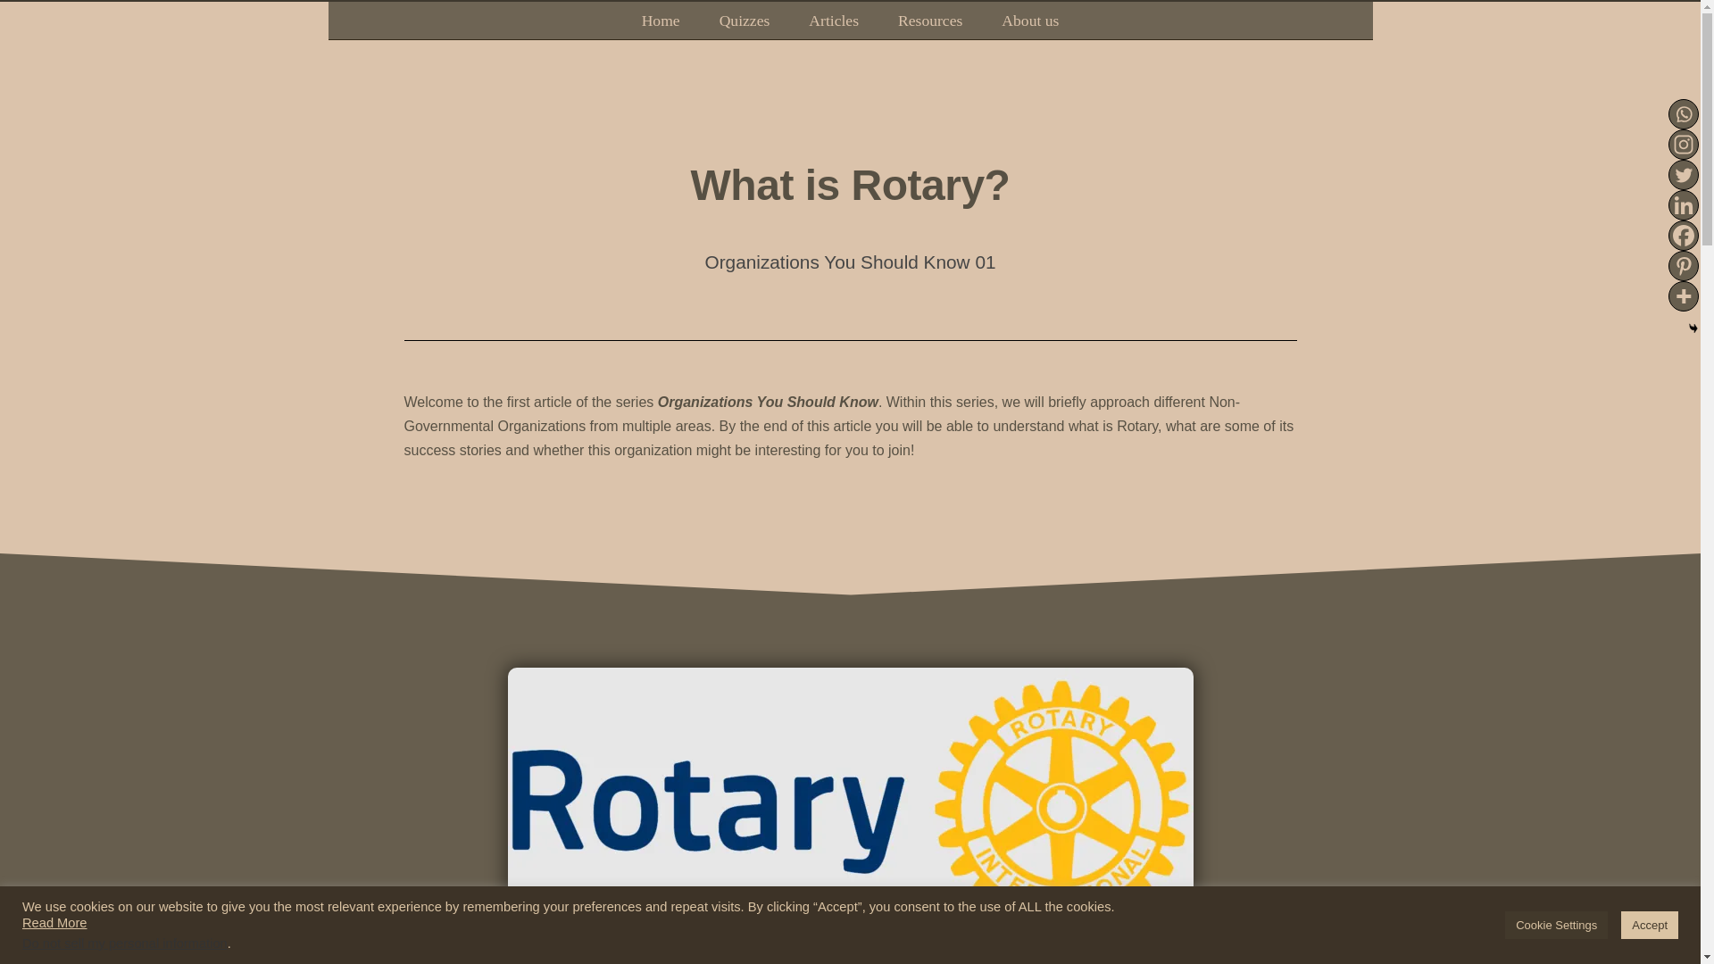 Image resolution: width=1714 pixels, height=964 pixels. I want to click on Home, so click(661, 20).